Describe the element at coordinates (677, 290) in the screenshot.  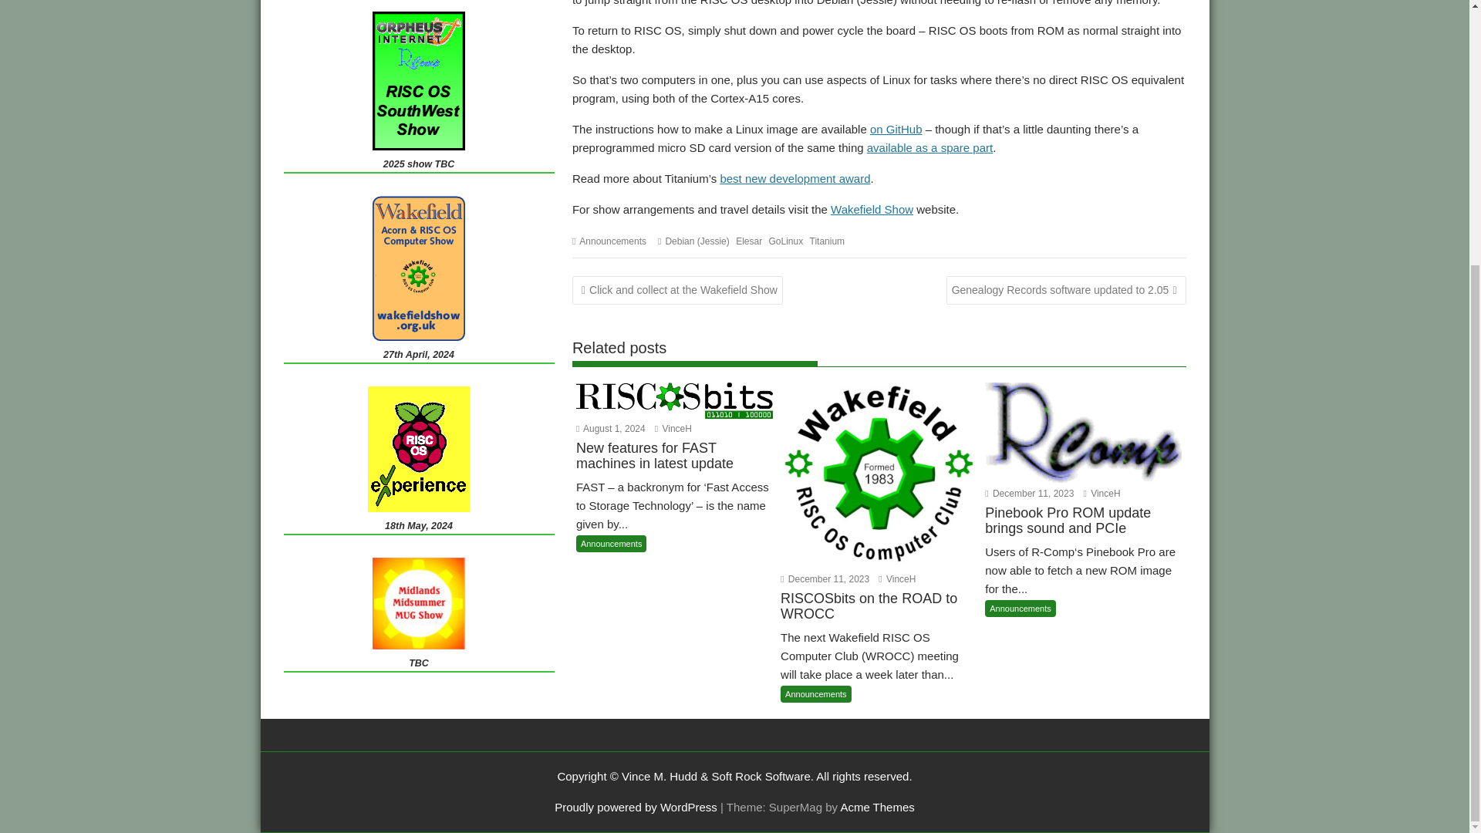
I see `Click and collect at the Wakefield Show` at that location.